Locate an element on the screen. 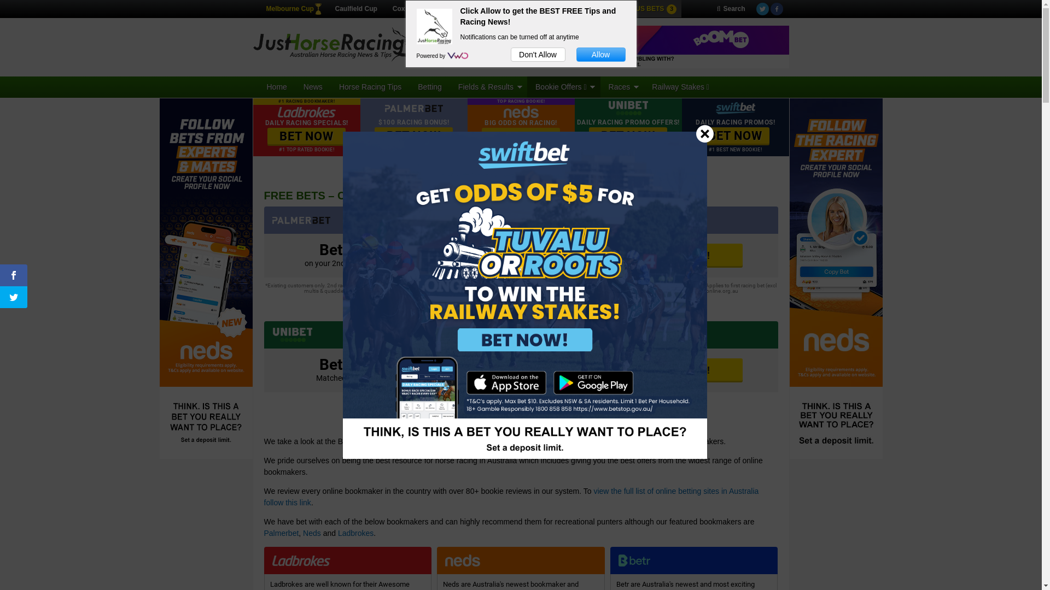 The image size is (1050, 590). Allow is located at coordinates (601, 55).